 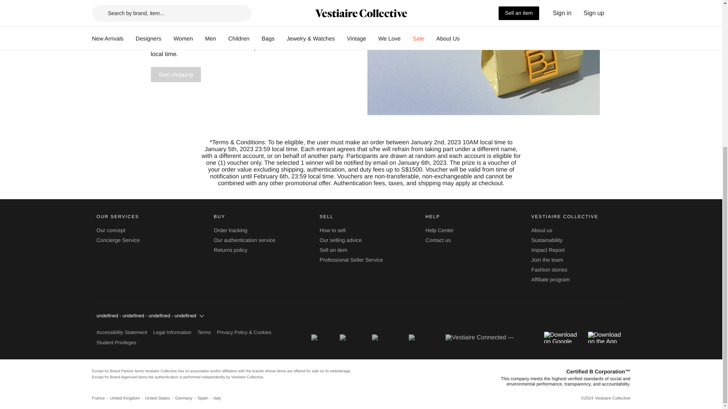 What do you see at coordinates (205, 398) in the screenshot?
I see `Spain` at bounding box center [205, 398].